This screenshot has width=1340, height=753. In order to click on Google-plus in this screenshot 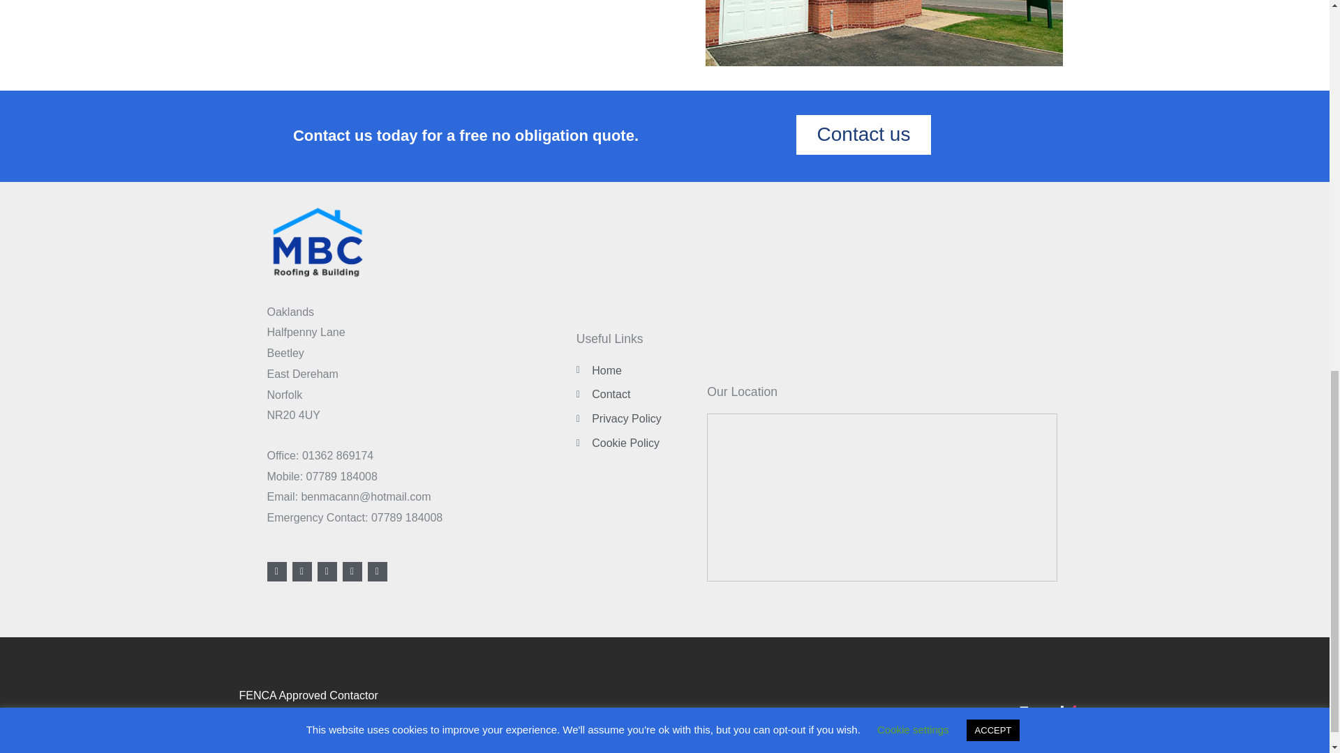, I will do `click(326, 571)`.